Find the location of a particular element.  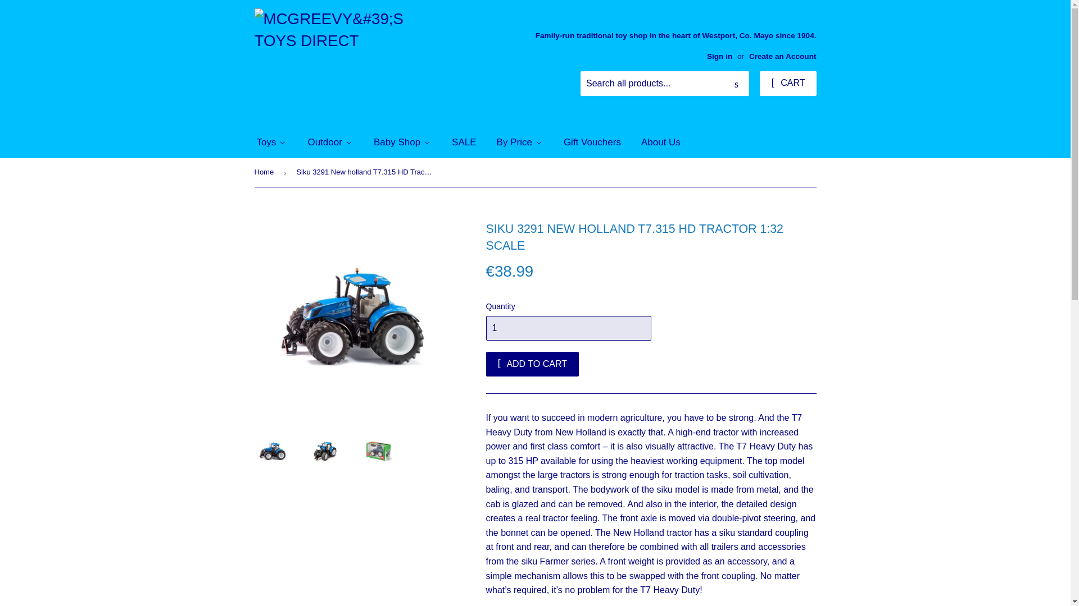

Sign in is located at coordinates (719, 56).